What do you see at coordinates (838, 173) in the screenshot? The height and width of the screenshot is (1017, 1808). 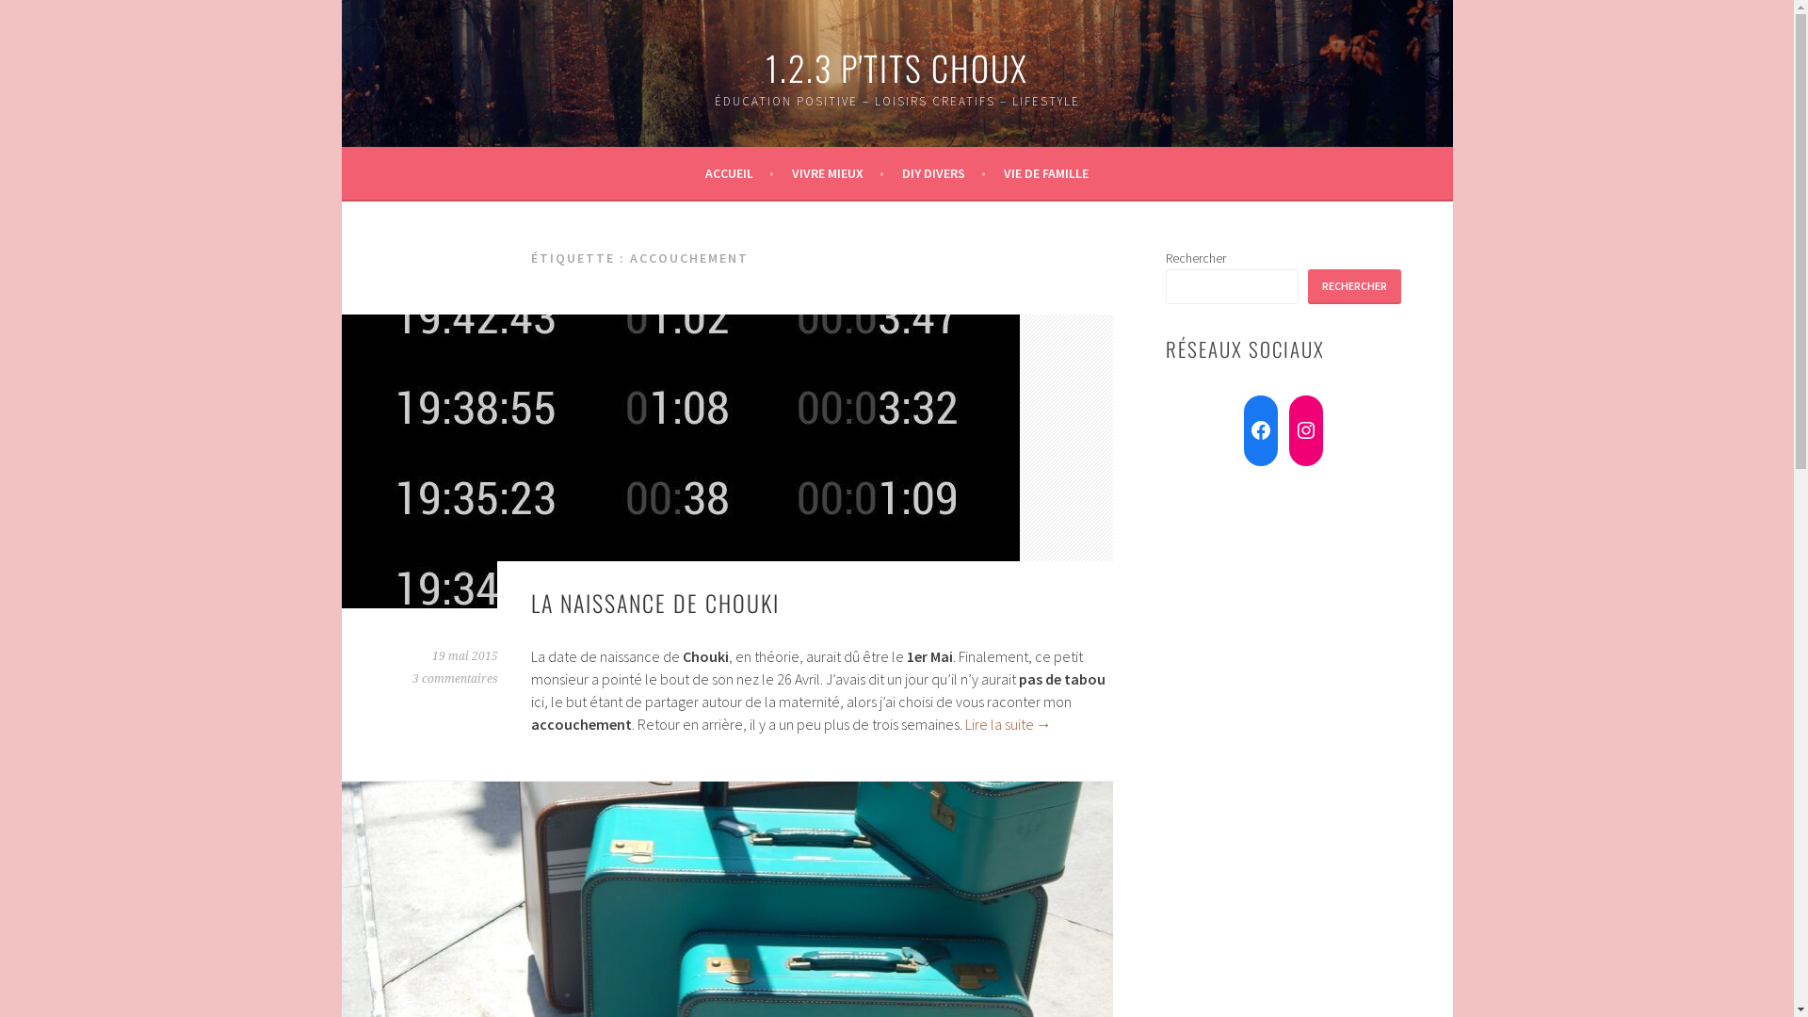 I see `VIVRE MIEUX` at bounding box center [838, 173].